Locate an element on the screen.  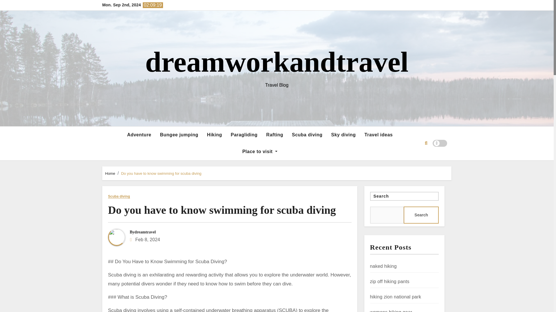
Place to visit is located at coordinates (260, 151).